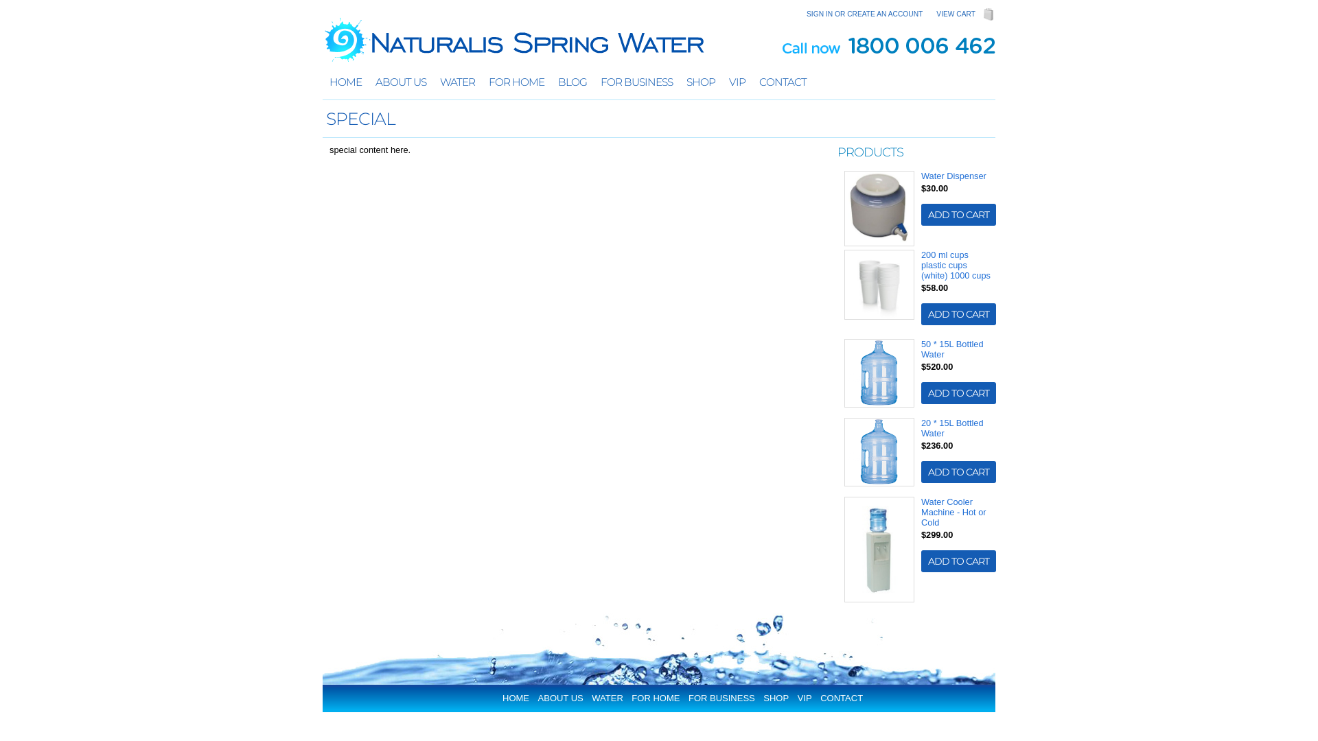 The image size is (1318, 741). What do you see at coordinates (954, 512) in the screenshot?
I see `Water Cooler Machine - Hot or Cold` at bounding box center [954, 512].